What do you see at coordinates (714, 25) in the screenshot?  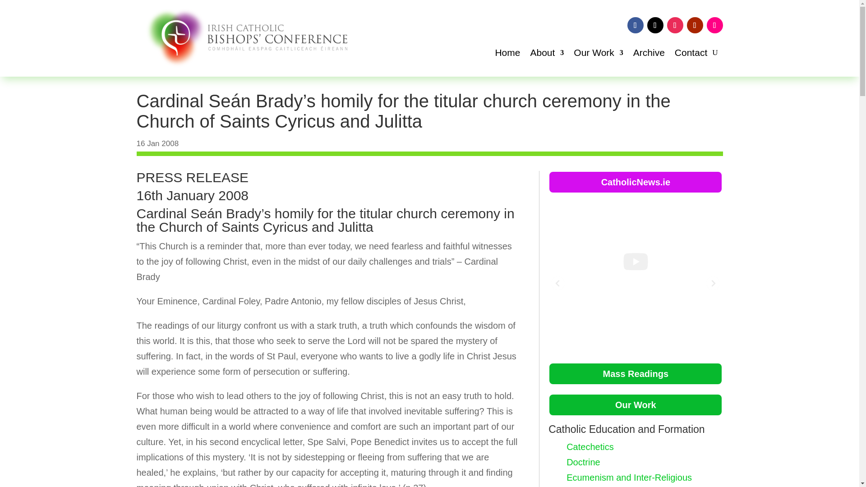 I see `Follow on Flickr` at bounding box center [714, 25].